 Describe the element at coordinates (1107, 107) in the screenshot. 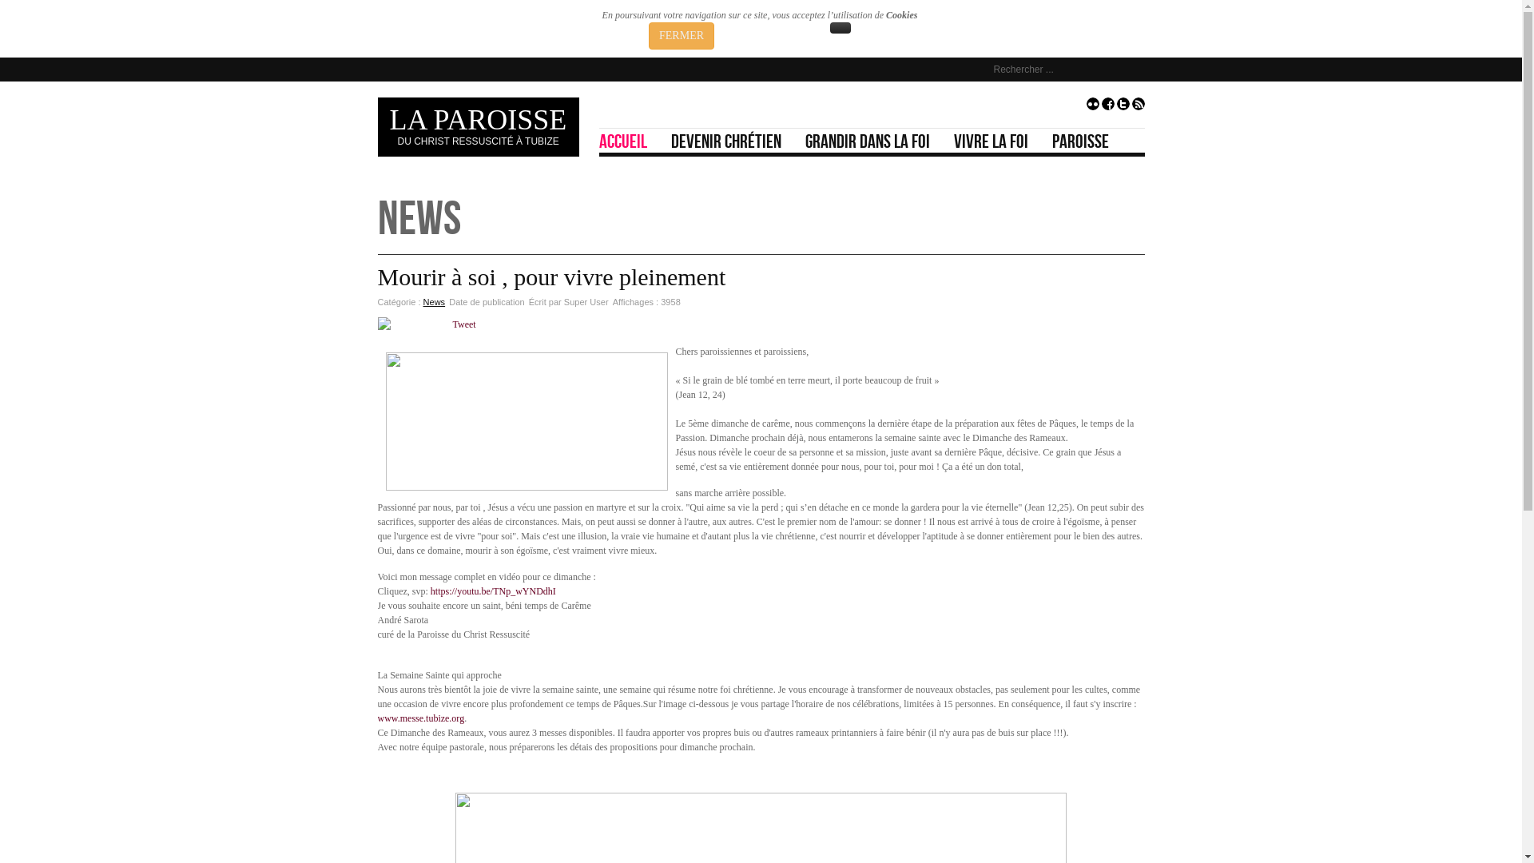

I see `facebook` at that location.